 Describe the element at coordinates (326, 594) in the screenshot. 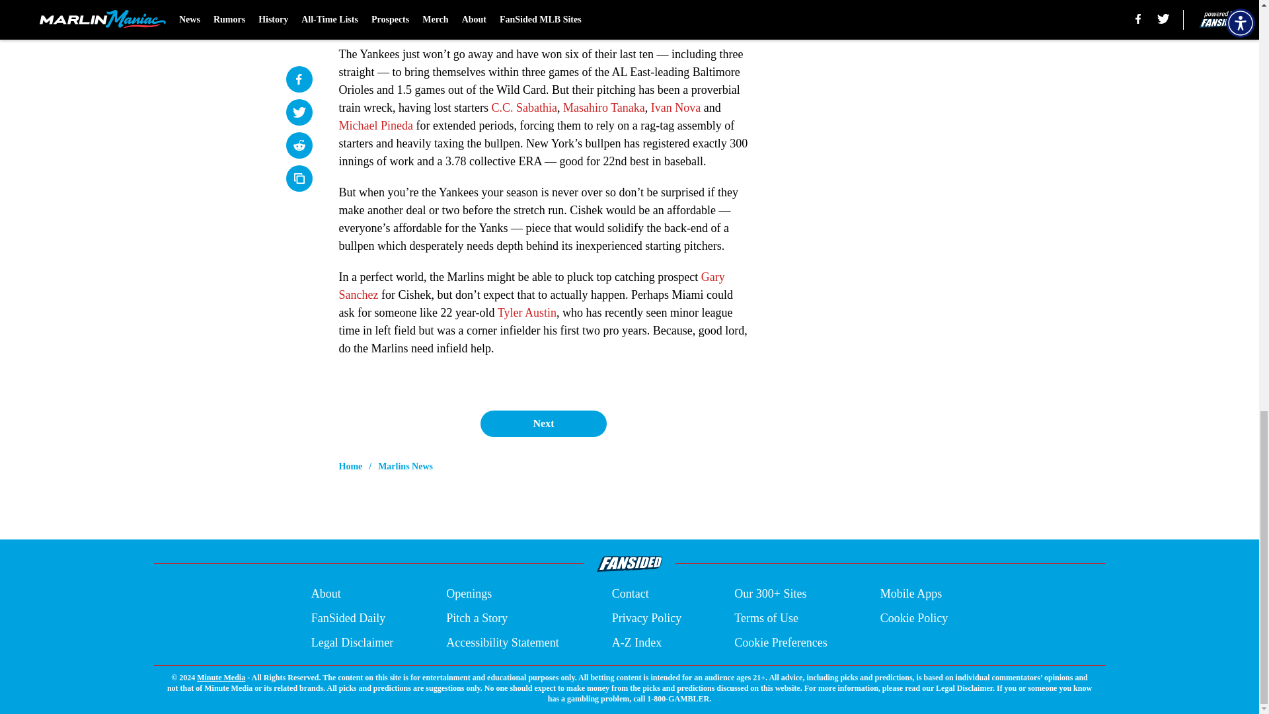

I see `About` at that location.